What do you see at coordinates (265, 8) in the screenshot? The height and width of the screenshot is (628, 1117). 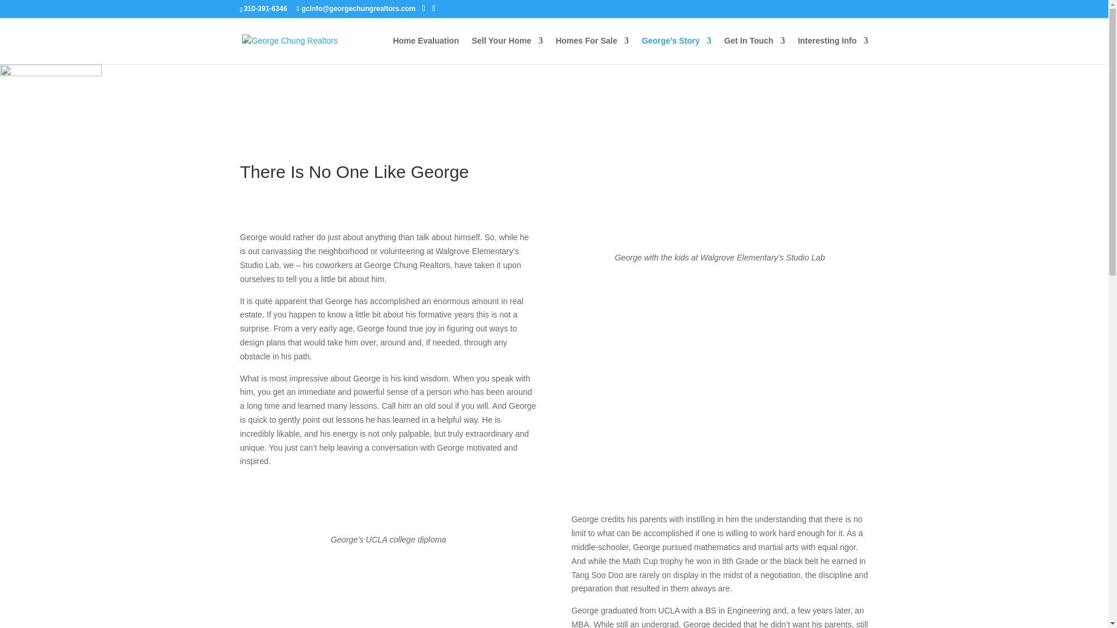 I see `310-391-6346` at bounding box center [265, 8].